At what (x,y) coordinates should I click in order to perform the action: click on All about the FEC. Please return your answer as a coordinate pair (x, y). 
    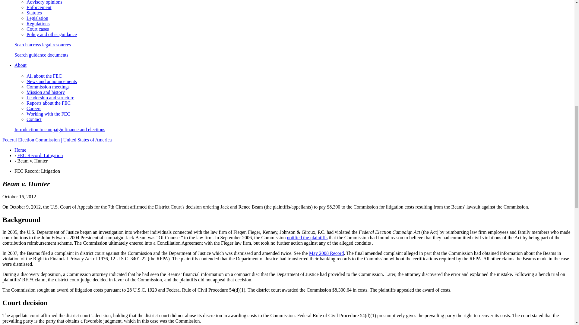
    Looking at the image, I should click on (44, 76).